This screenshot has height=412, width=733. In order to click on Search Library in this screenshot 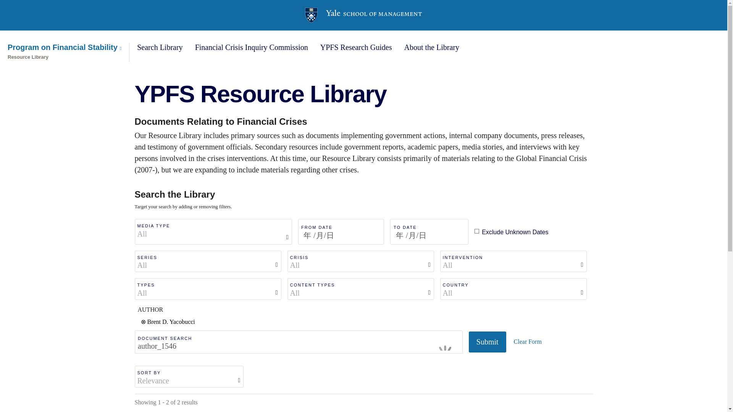, I will do `click(160, 47)`.